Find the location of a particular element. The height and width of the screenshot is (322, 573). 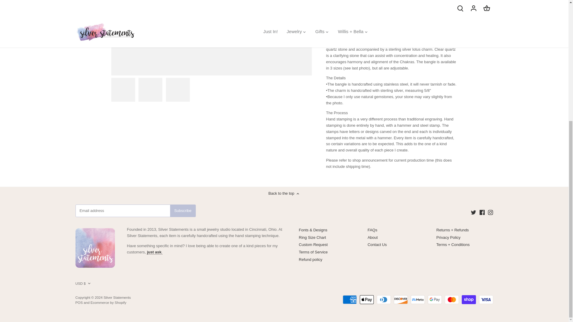

Instagram is located at coordinates (490, 212).